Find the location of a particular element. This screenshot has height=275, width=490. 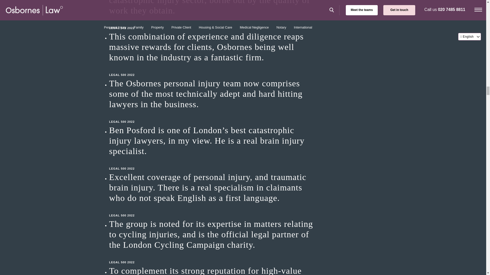

LEGAL 500 2022 is located at coordinates (211, 117).